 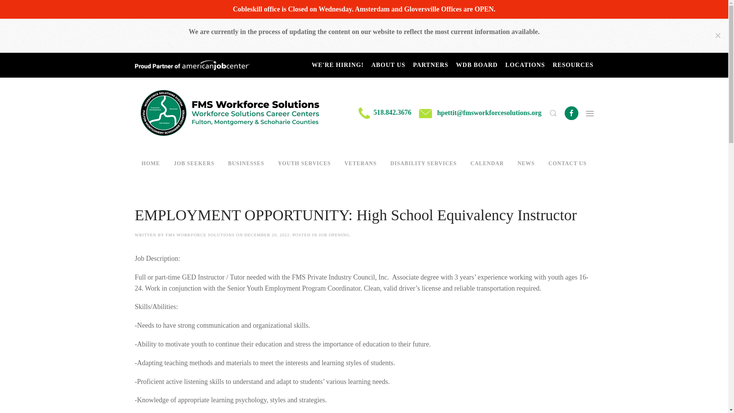 What do you see at coordinates (194, 164) in the screenshot?
I see `JOB SEEKERS` at bounding box center [194, 164].